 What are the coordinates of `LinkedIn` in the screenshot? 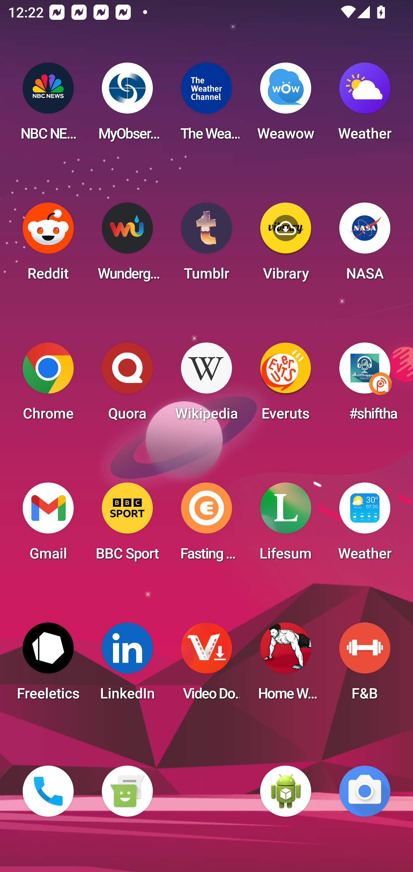 It's located at (127, 665).